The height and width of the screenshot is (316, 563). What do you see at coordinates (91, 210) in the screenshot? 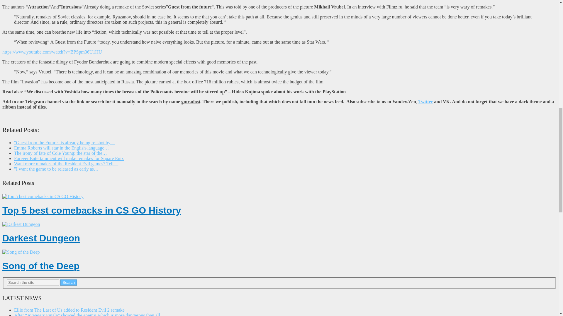
I see `Top 5 best comebacks in CS GO History` at bounding box center [91, 210].